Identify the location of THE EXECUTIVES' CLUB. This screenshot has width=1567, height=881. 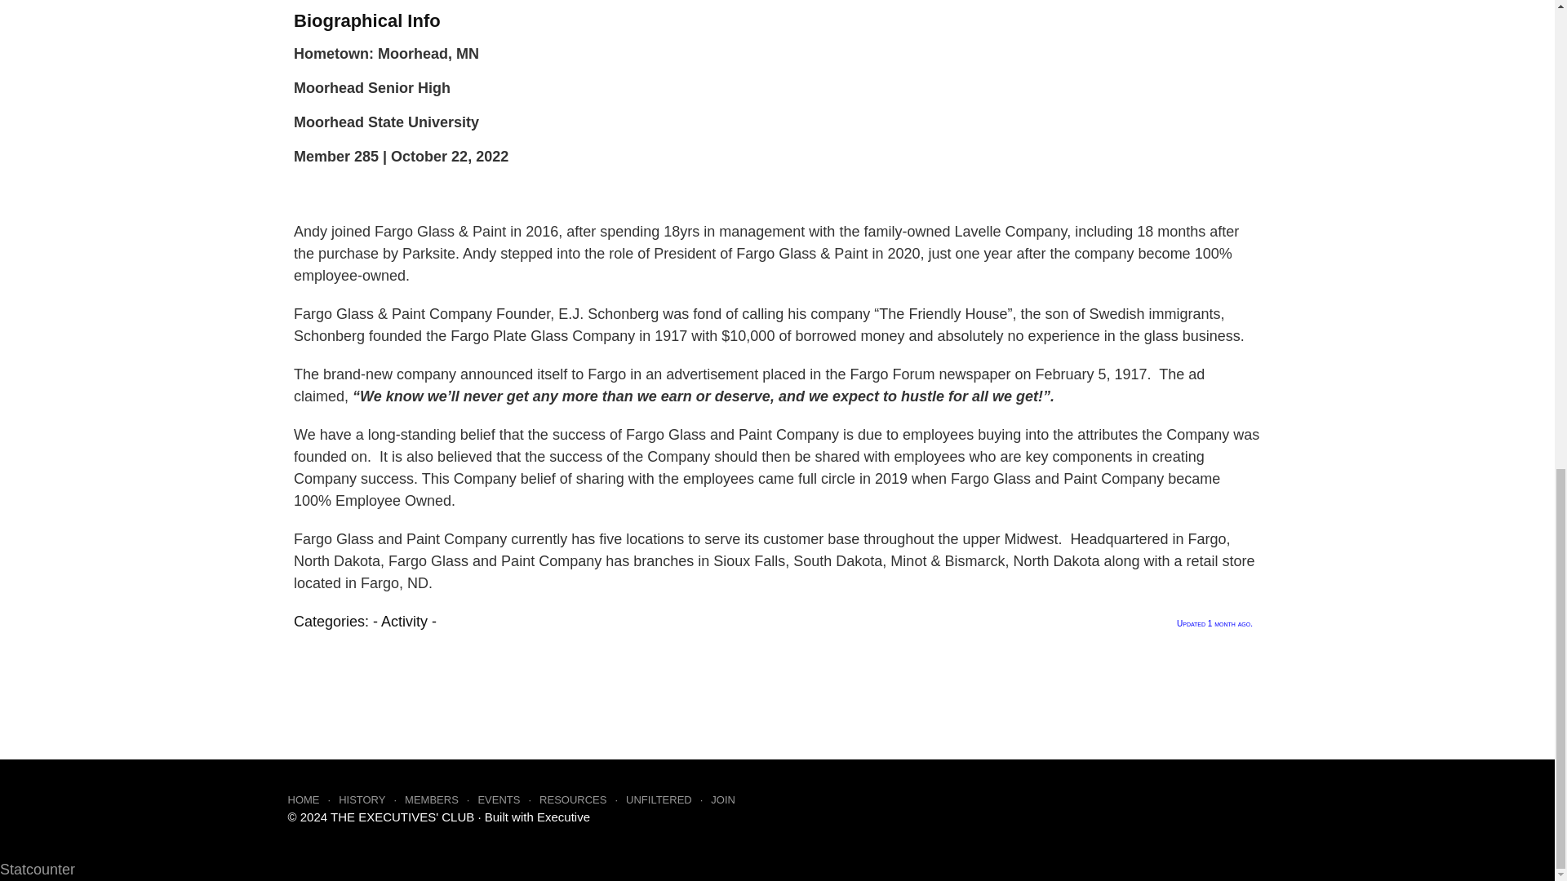
(402, 816).